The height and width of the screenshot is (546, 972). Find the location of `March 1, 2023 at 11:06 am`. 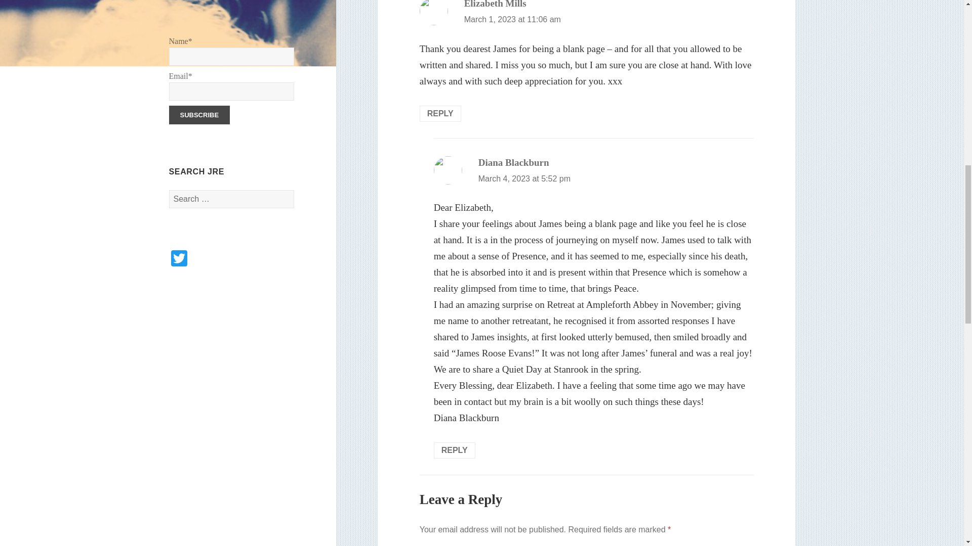

March 1, 2023 at 11:06 am is located at coordinates (512, 19).